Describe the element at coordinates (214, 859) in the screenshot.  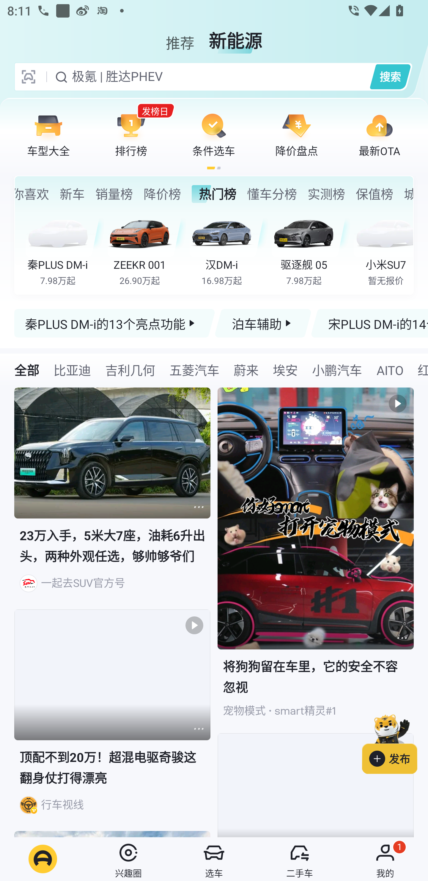
I see ` 选车` at that location.